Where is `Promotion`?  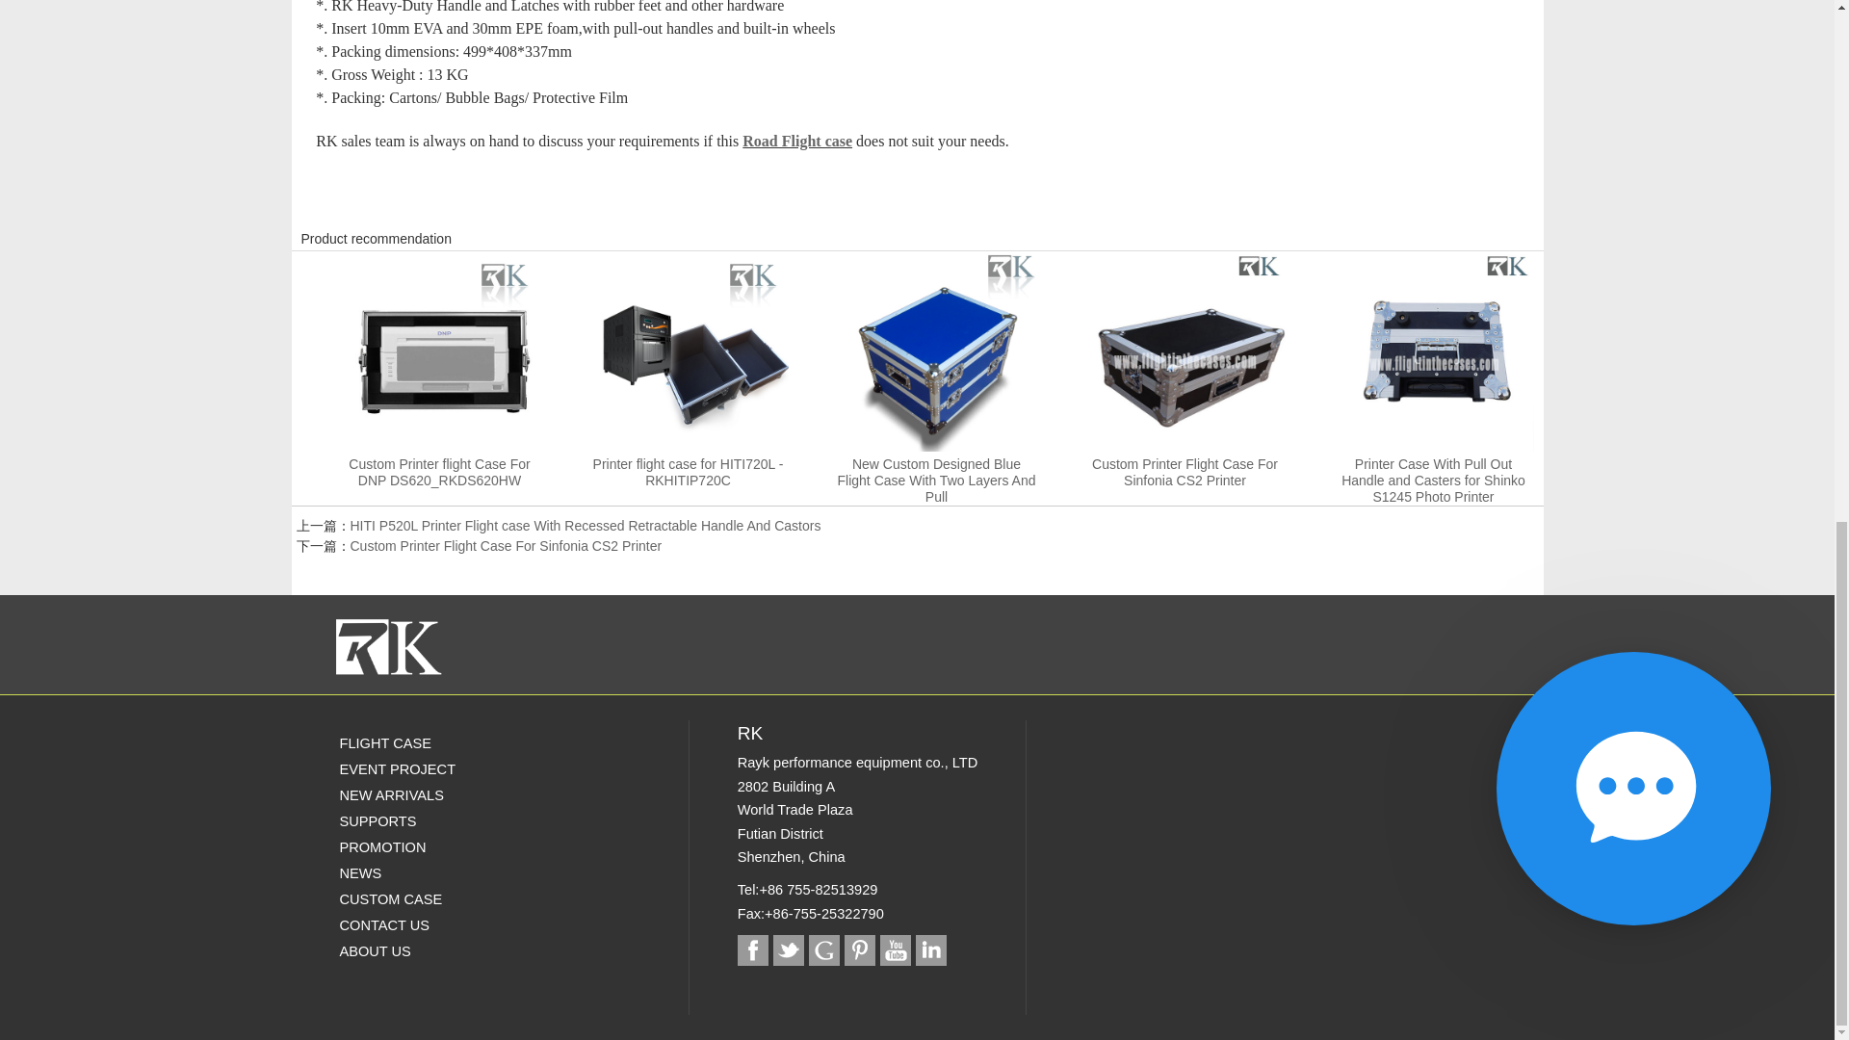 Promotion is located at coordinates (443, 847).